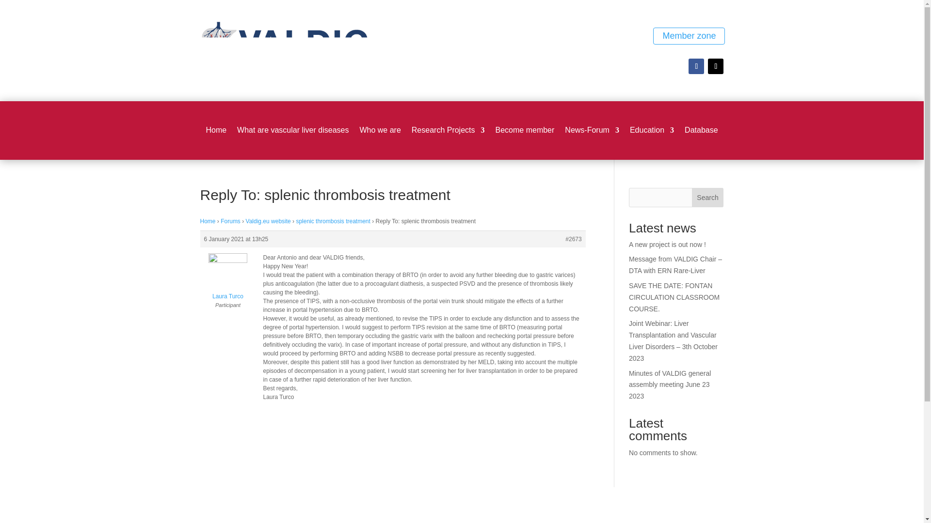 The height and width of the screenshot is (523, 931). I want to click on Laura Turco, so click(227, 279).